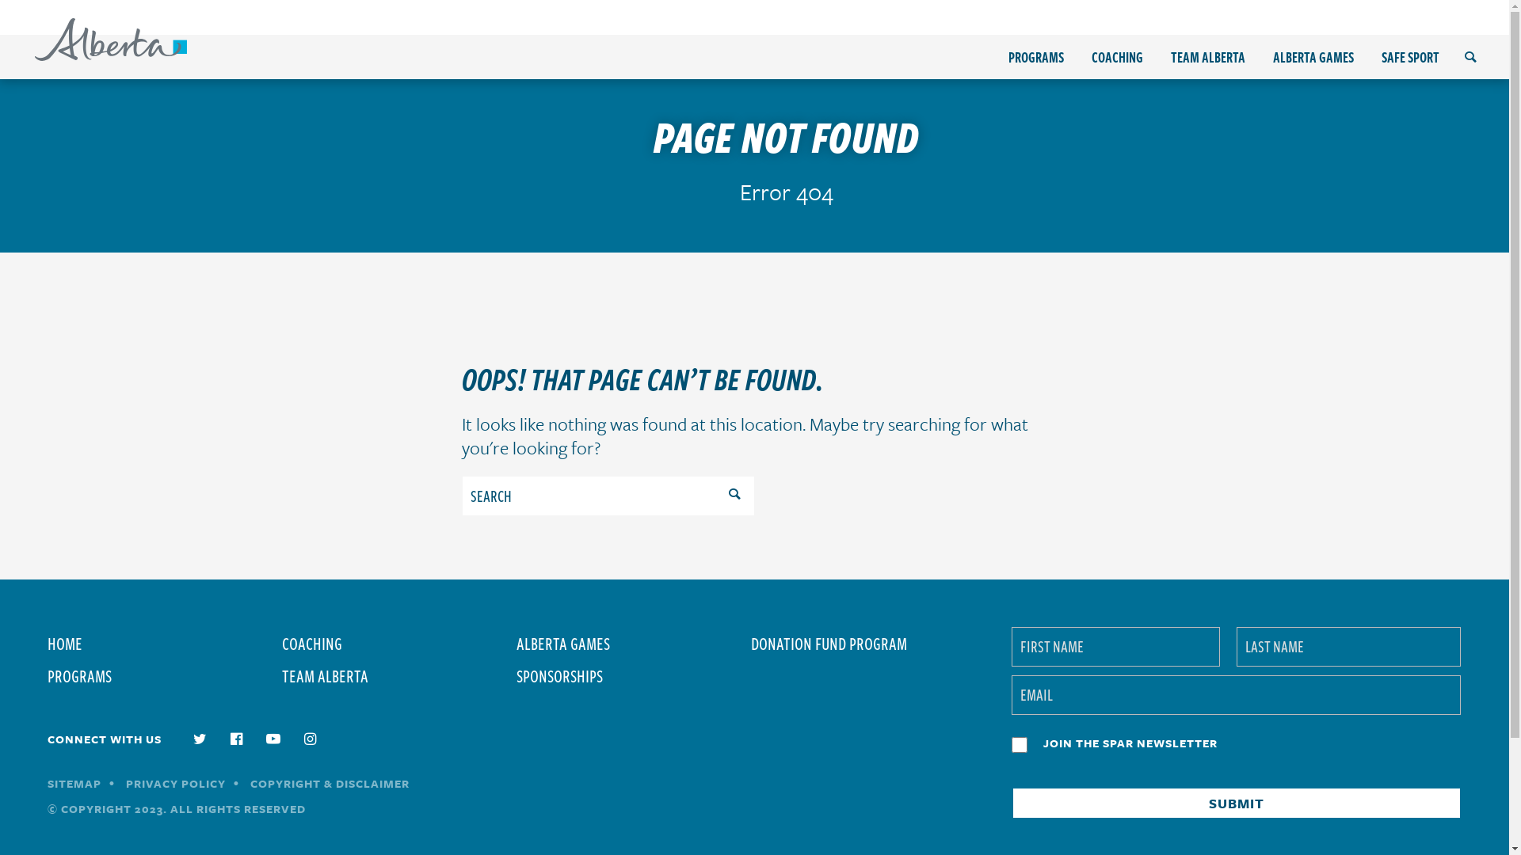 This screenshot has height=855, width=1521. Describe the element at coordinates (1313, 57) in the screenshot. I see `ALBERTA GAMES` at that location.